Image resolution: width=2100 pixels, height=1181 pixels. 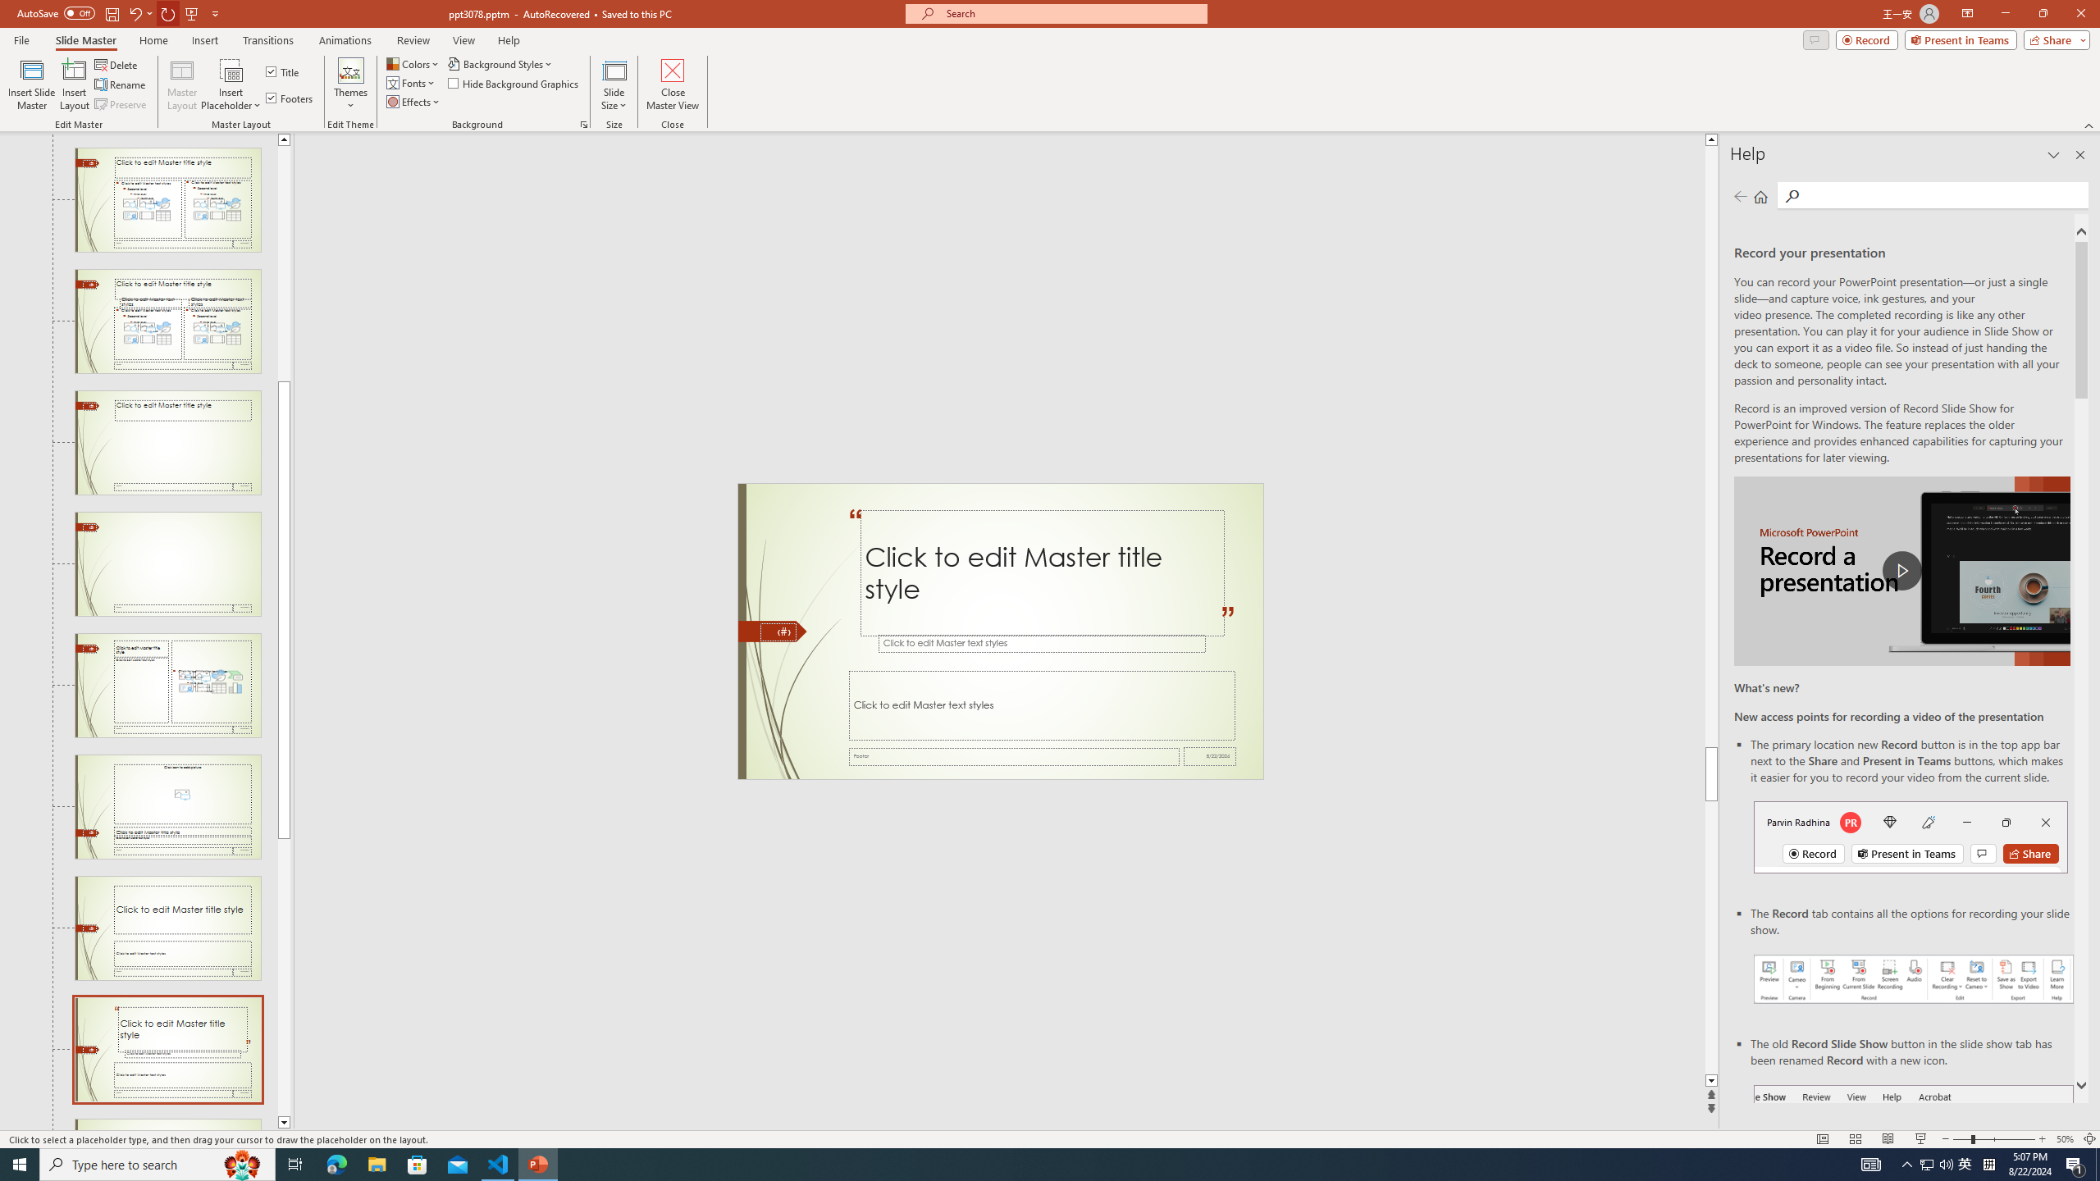 I want to click on Hide Background Graphics, so click(x=514, y=82).